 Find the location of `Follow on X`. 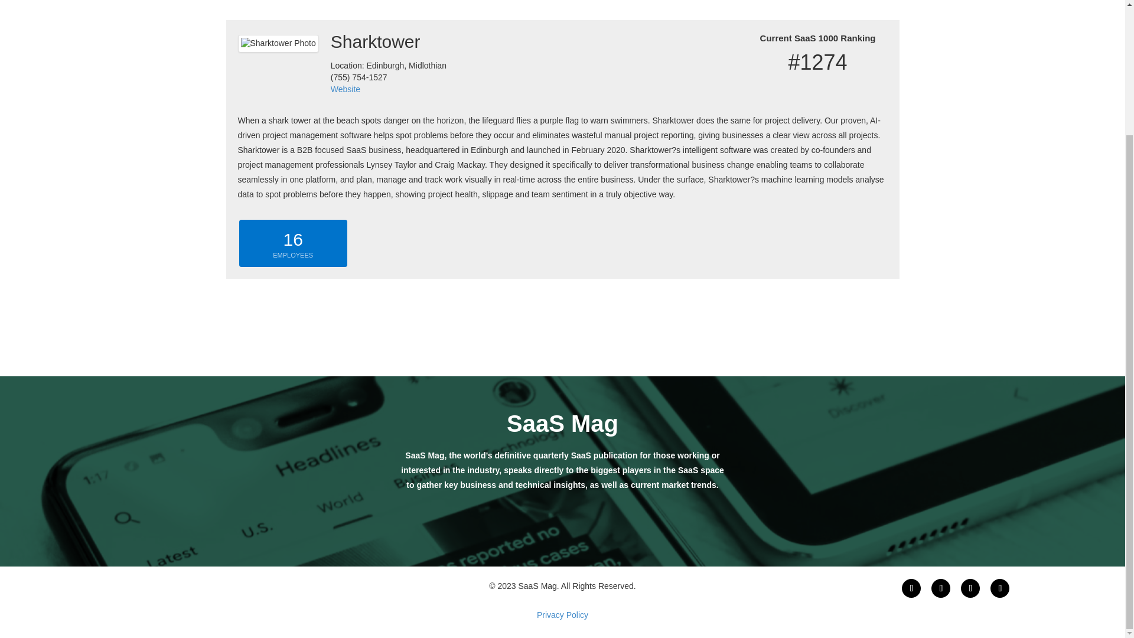

Follow on X is located at coordinates (940, 588).